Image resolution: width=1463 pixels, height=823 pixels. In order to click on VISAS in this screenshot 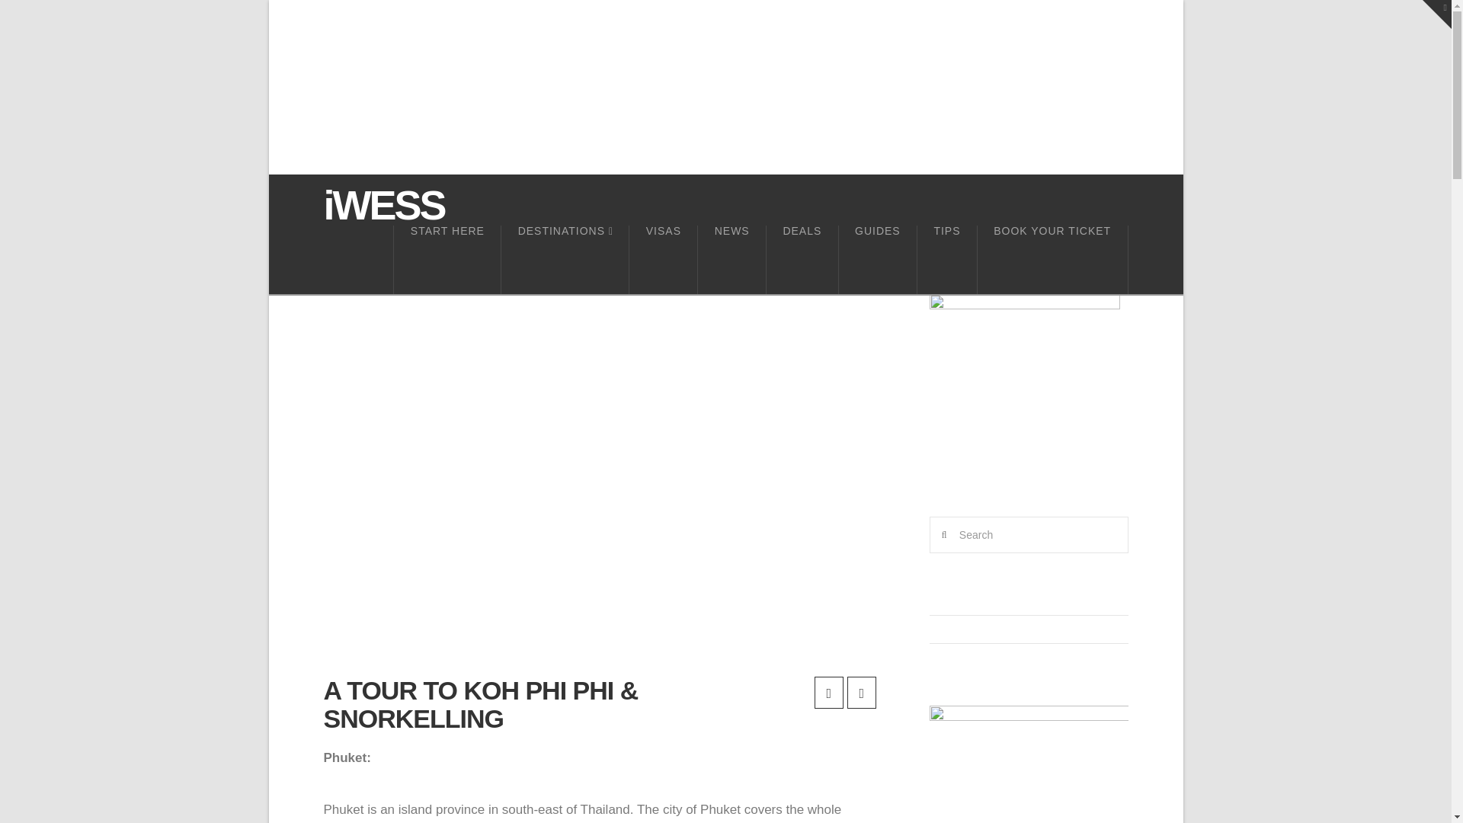, I will do `click(663, 259)`.